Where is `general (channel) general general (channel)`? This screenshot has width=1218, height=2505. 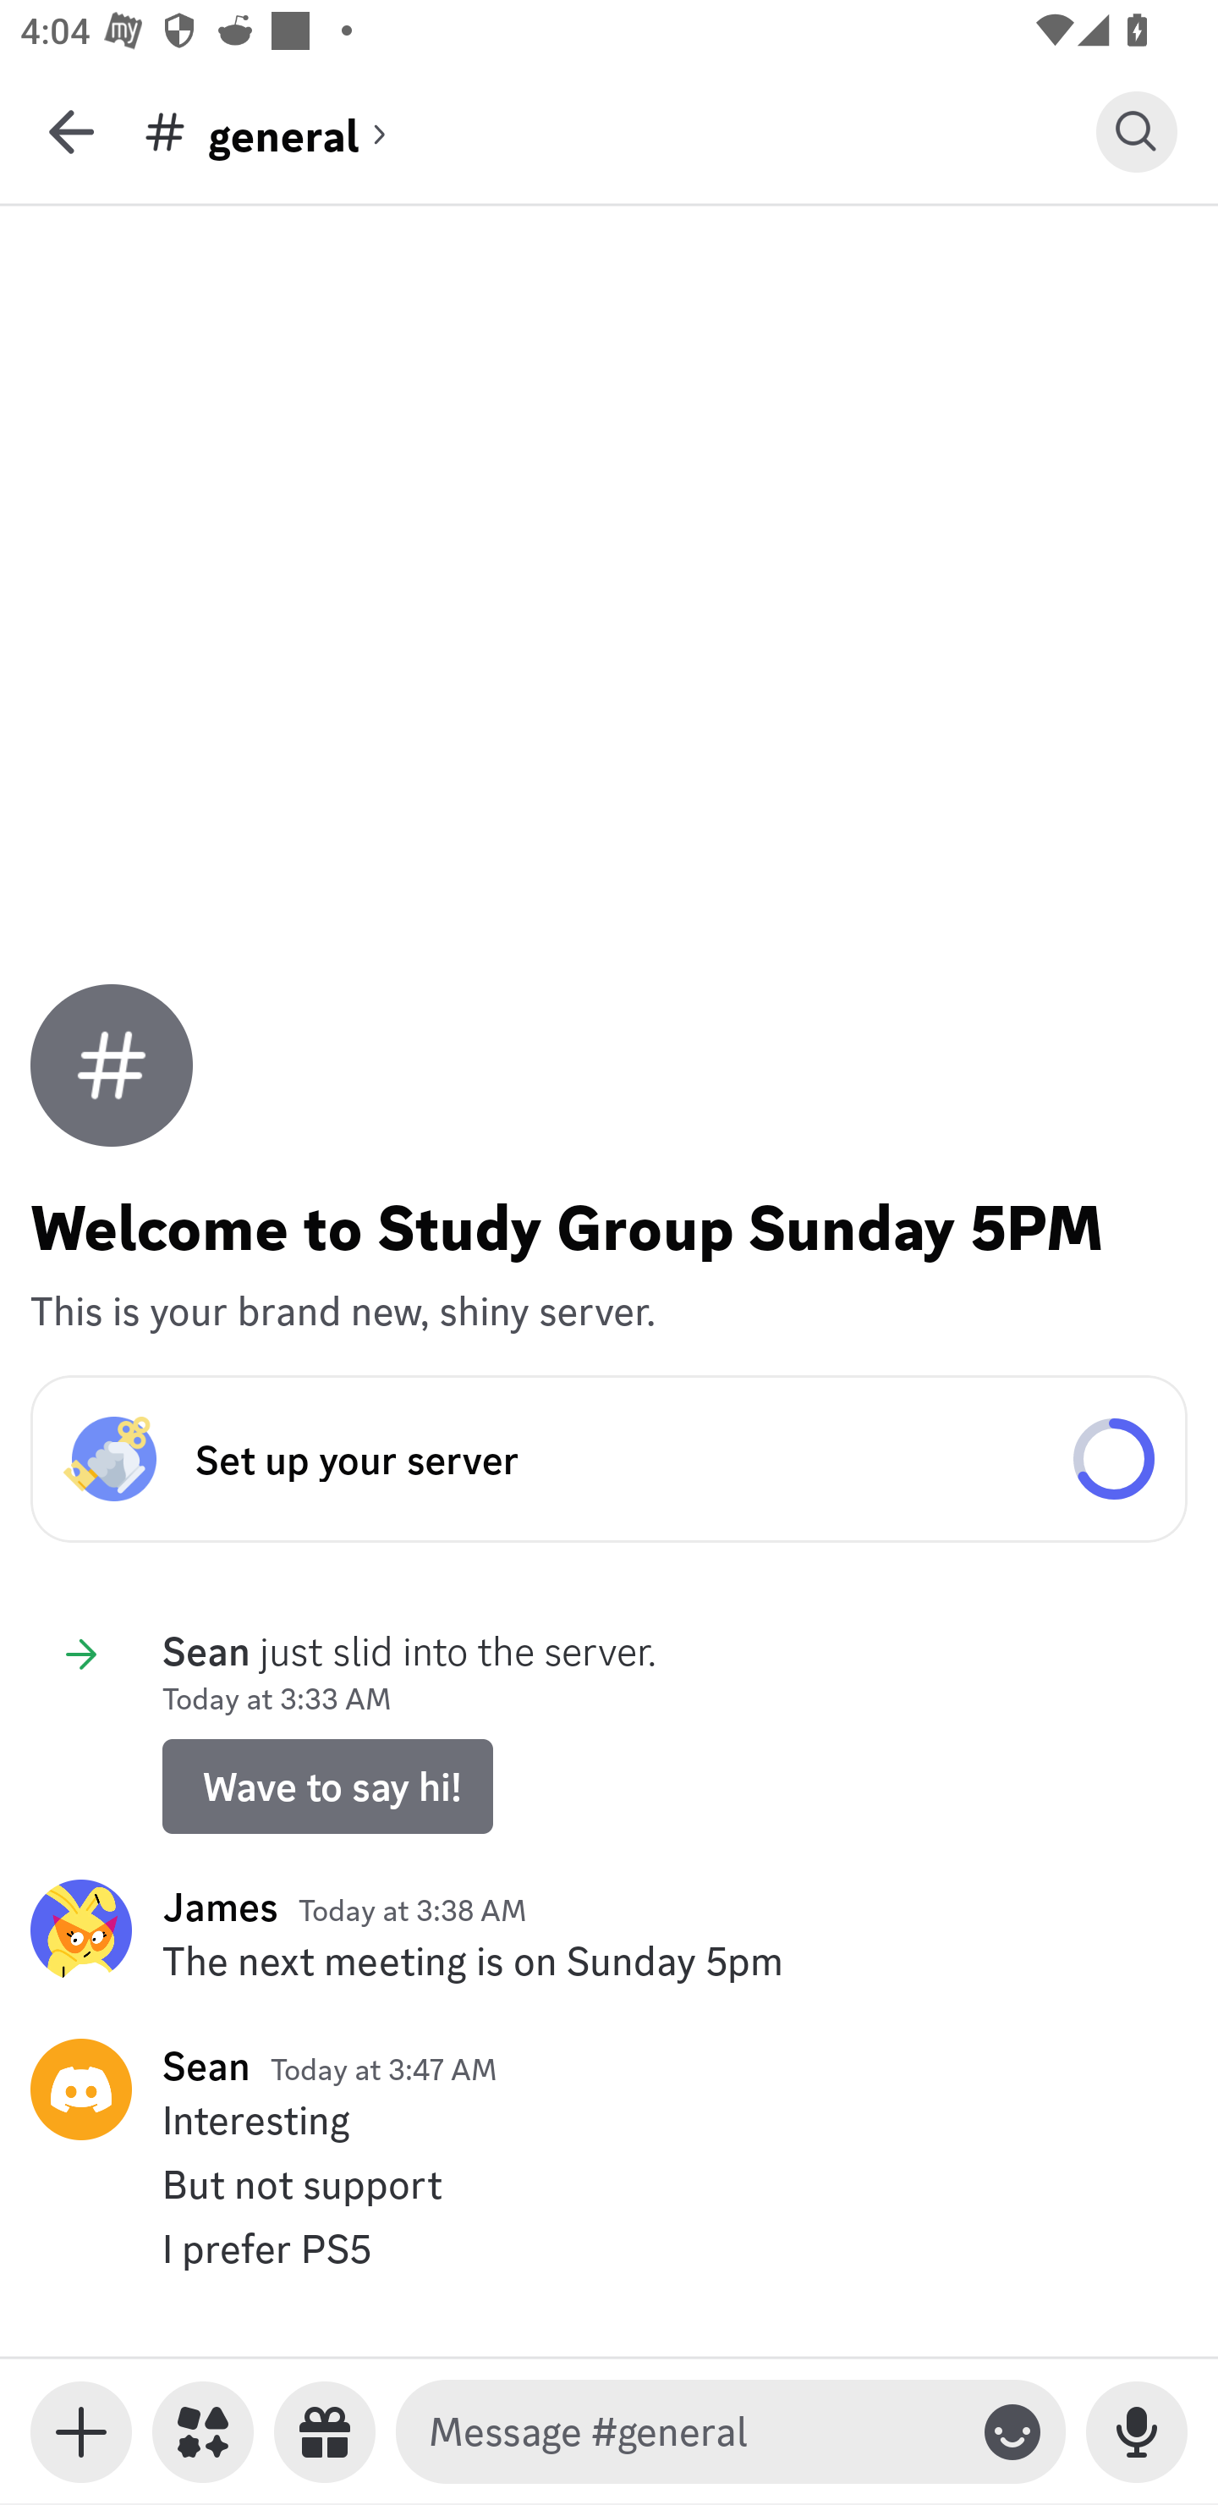 general (channel) general general (channel) is located at coordinates (619, 131).